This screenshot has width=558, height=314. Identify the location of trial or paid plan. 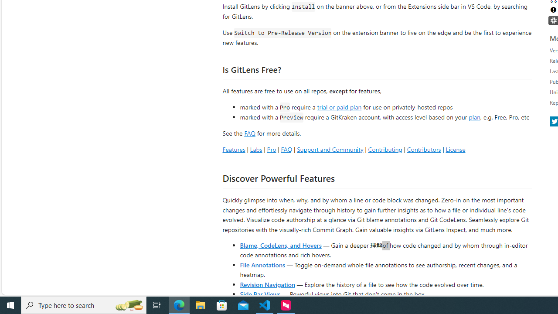
(339, 106).